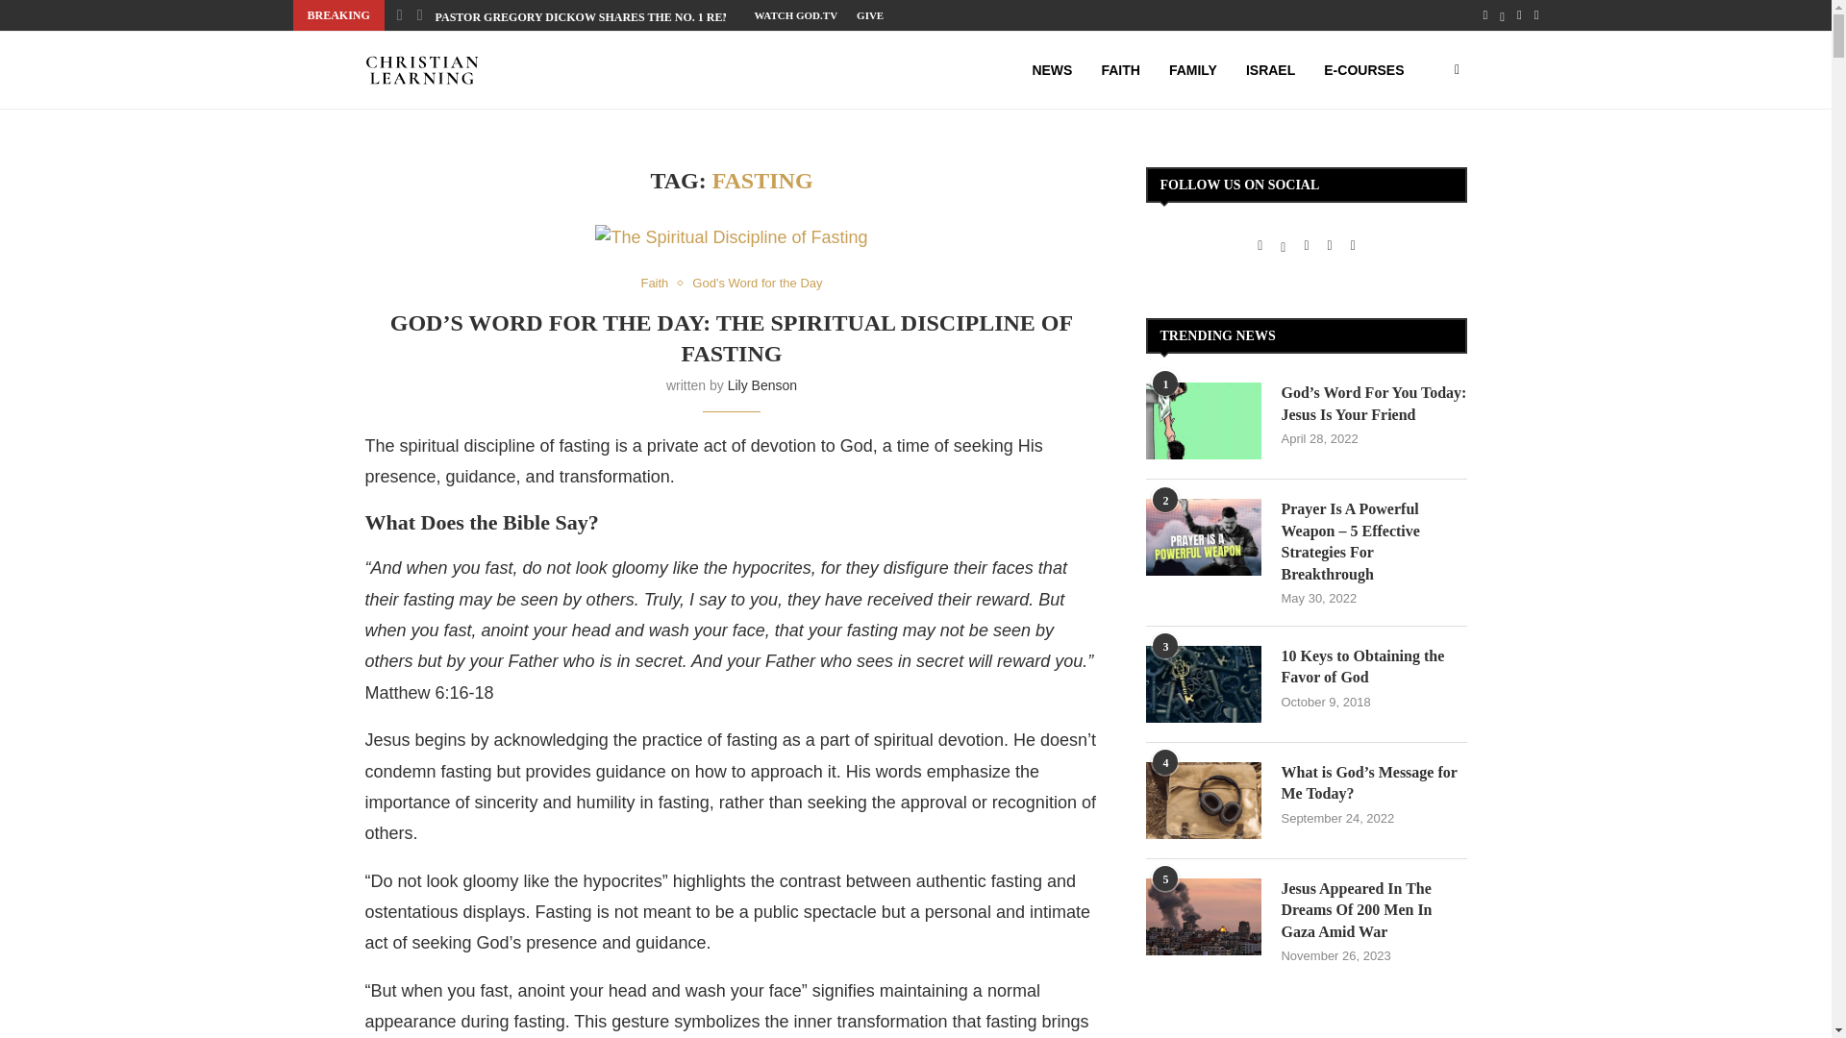  Describe the element at coordinates (731, 238) in the screenshot. I see `naassom-azevedo-NWu79O4kekw-unsplash` at that location.